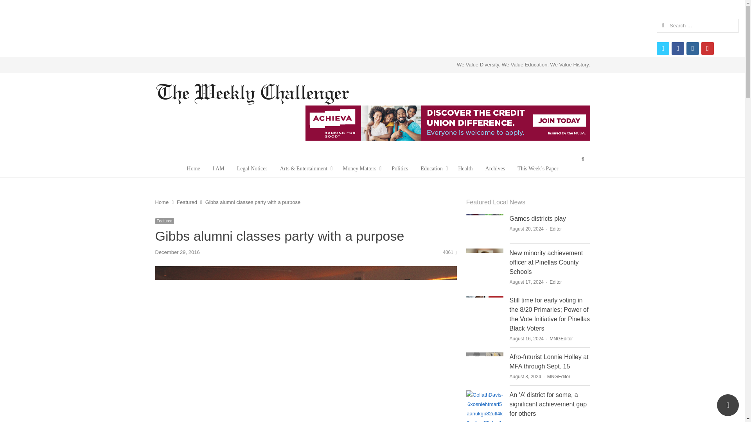 The height and width of the screenshot is (422, 751). What do you see at coordinates (495, 169) in the screenshot?
I see `Archives` at bounding box center [495, 169].